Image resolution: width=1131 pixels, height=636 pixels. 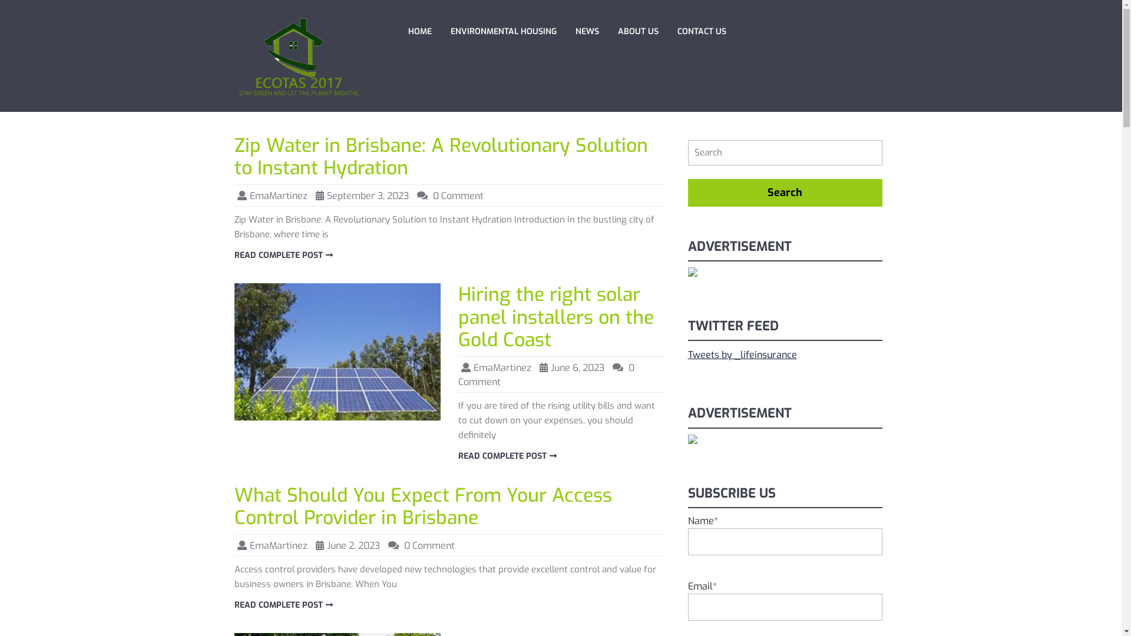 What do you see at coordinates (285, 605) in the screenshot?
I see `READ COMPLETE POST` at bounding box center [285, 605].